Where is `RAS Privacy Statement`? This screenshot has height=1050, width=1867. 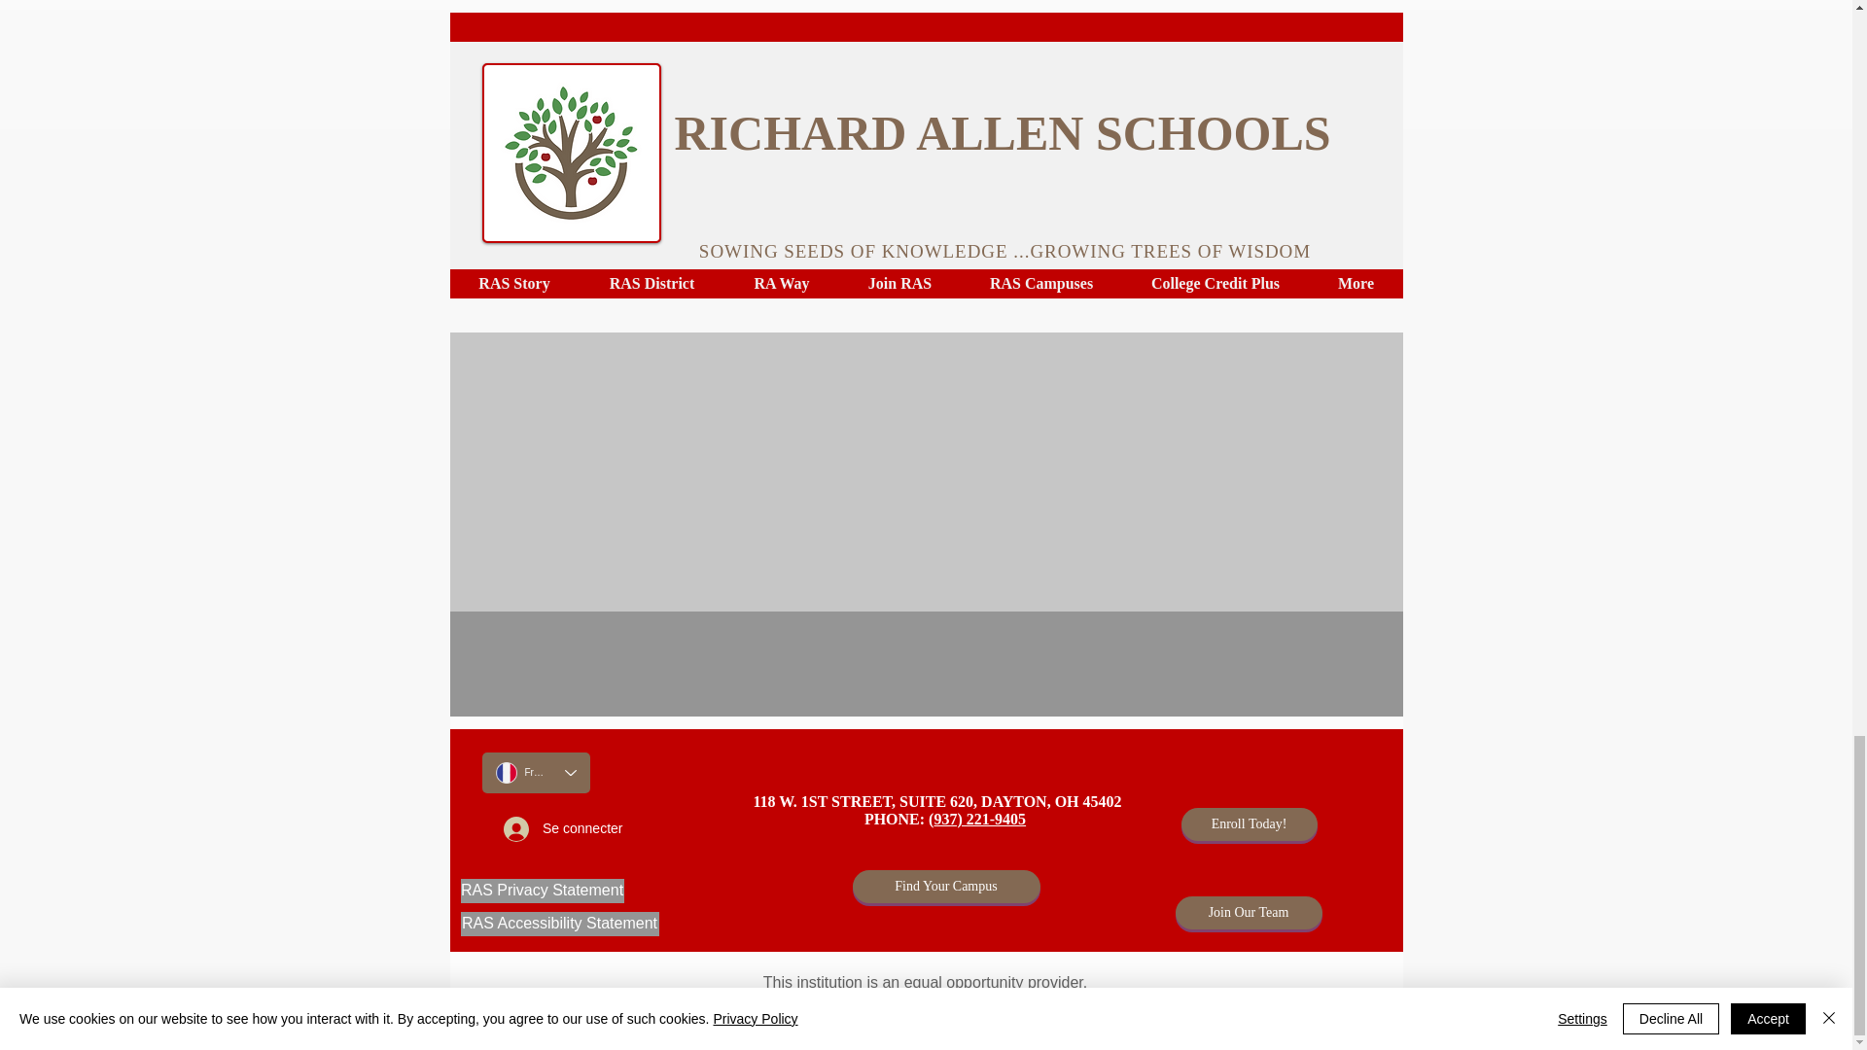
RAS Privacy Statement is located at coordinates (543, 891).